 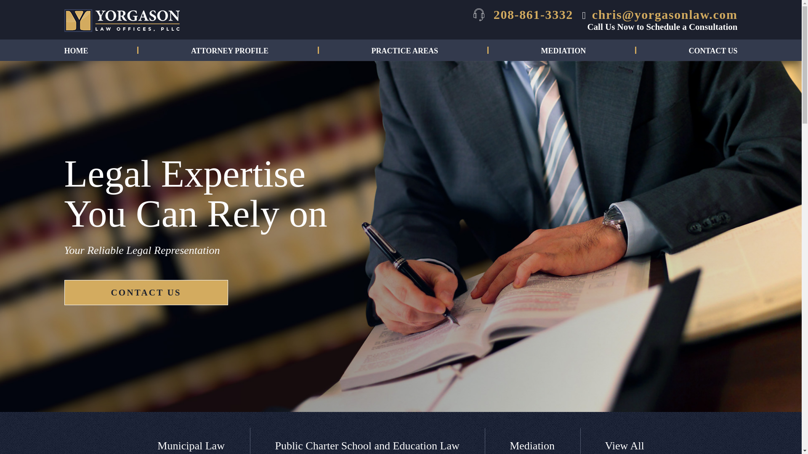 I want to click on CONTACT US, so click(x=713, y=52).